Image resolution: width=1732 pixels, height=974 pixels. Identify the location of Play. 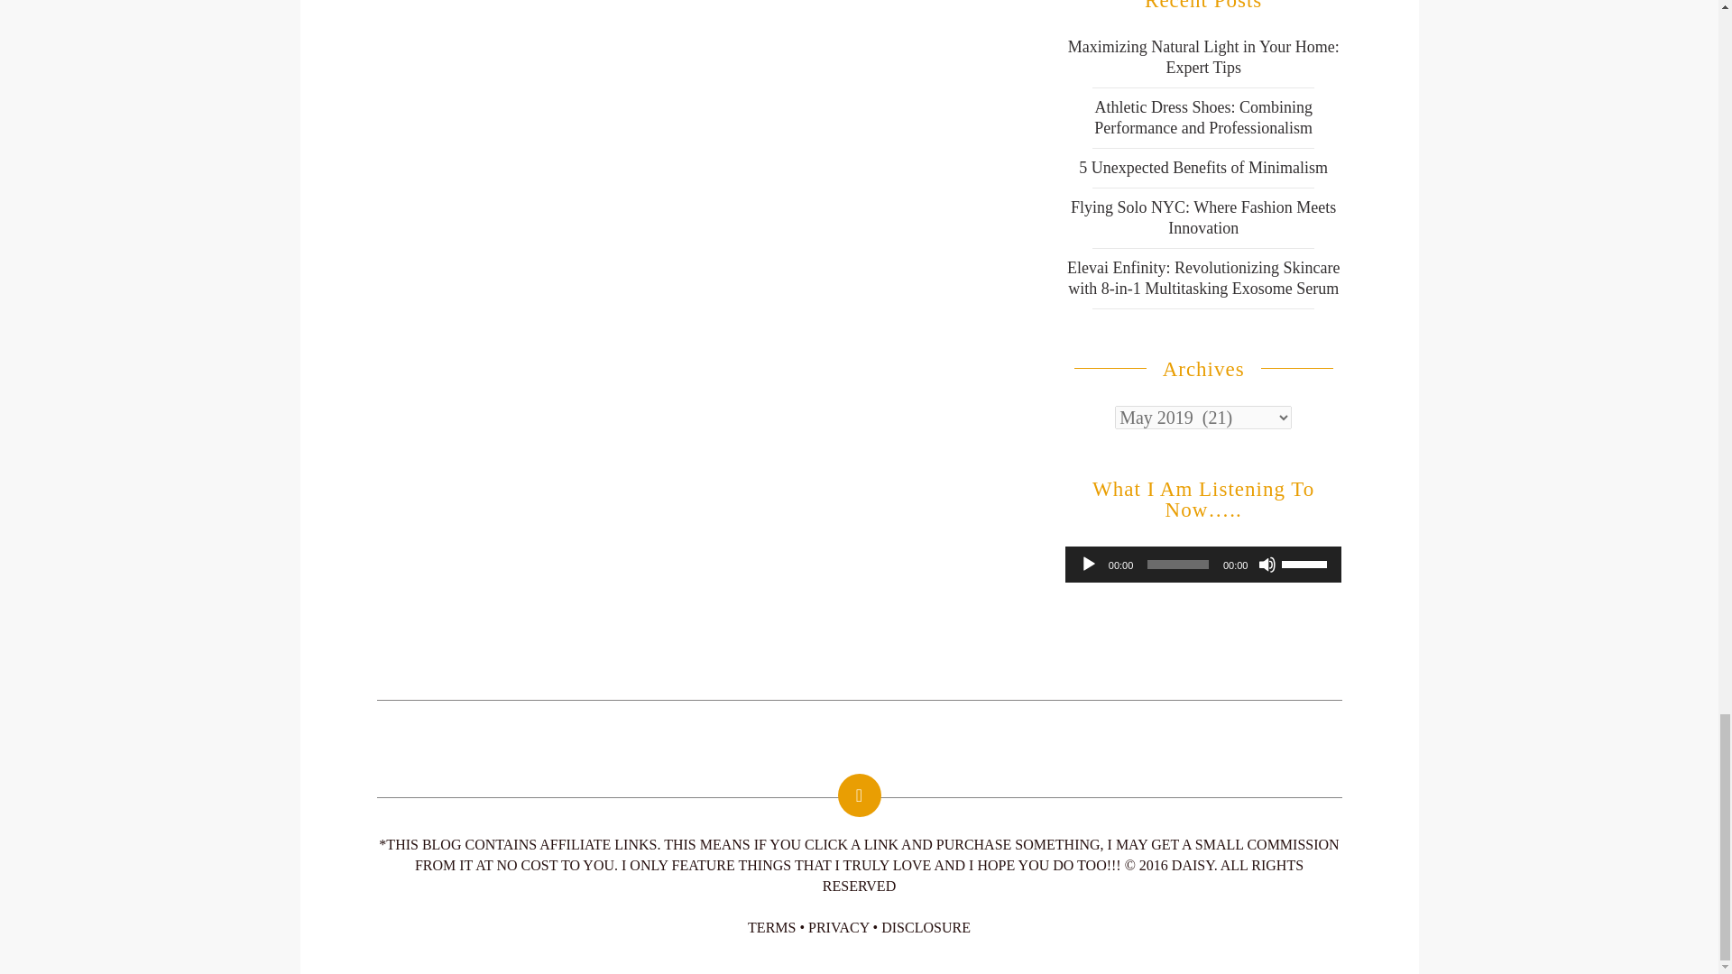
(1088, 565).